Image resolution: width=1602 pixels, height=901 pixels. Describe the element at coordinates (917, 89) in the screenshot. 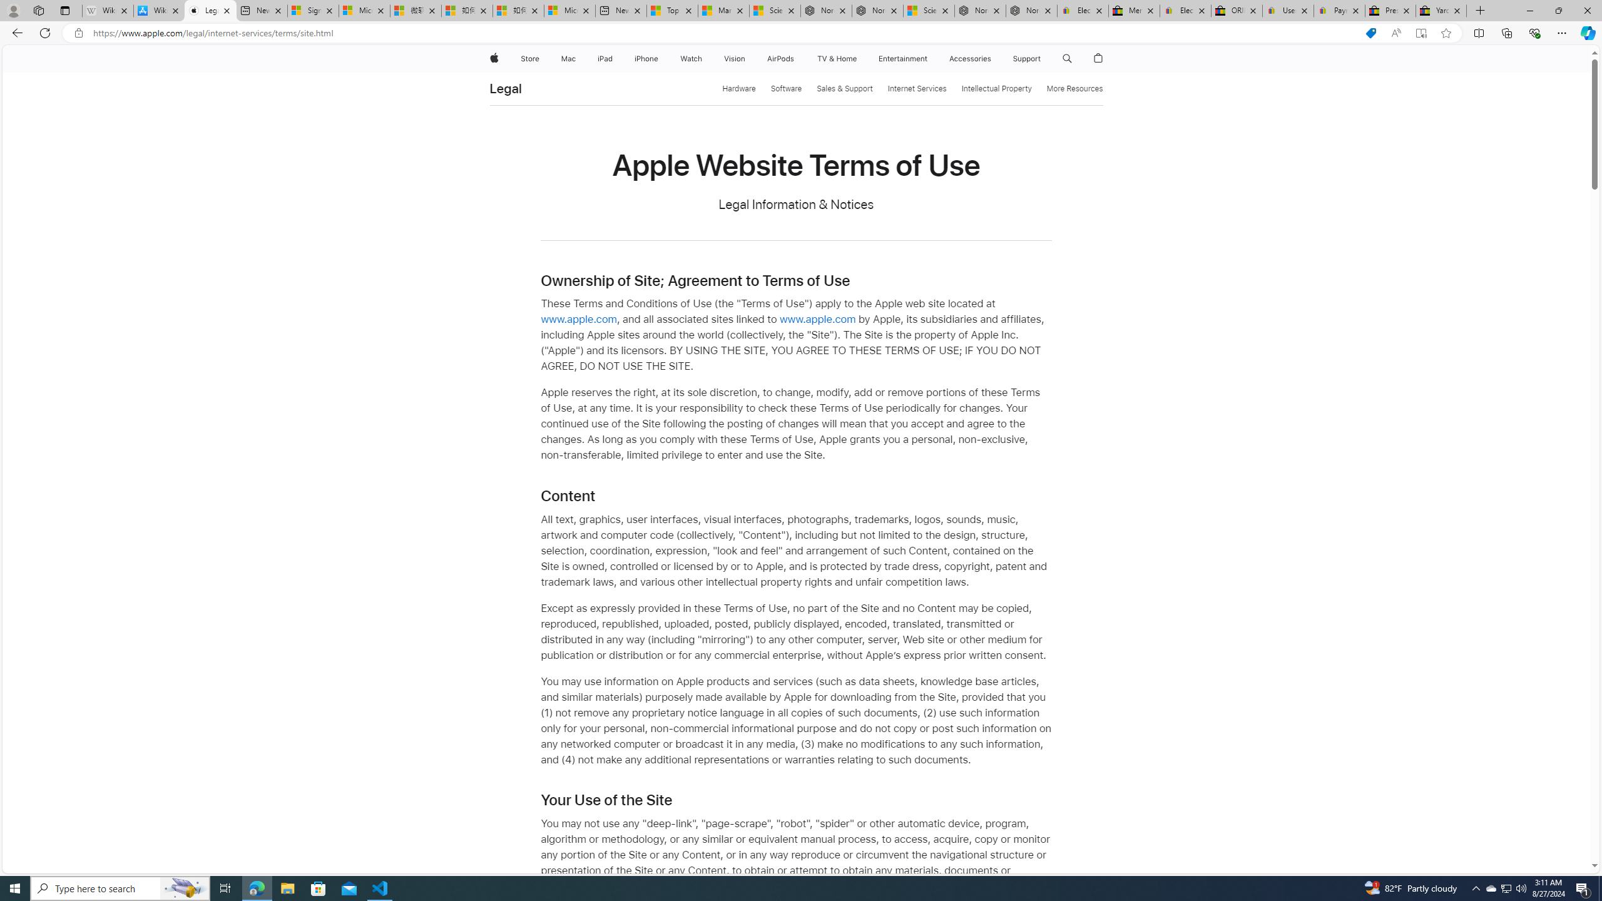

I see `Internet Services` at that location.